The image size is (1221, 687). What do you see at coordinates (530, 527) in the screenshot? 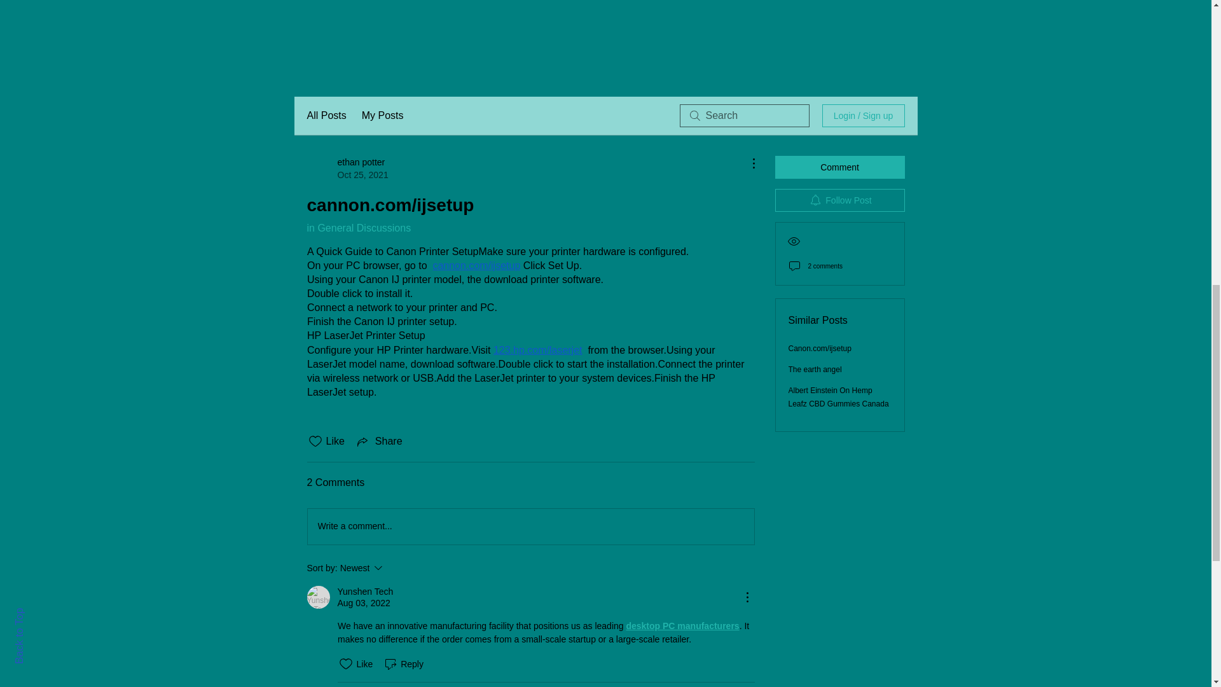
I see `Share` at bounding box center [530, 527].